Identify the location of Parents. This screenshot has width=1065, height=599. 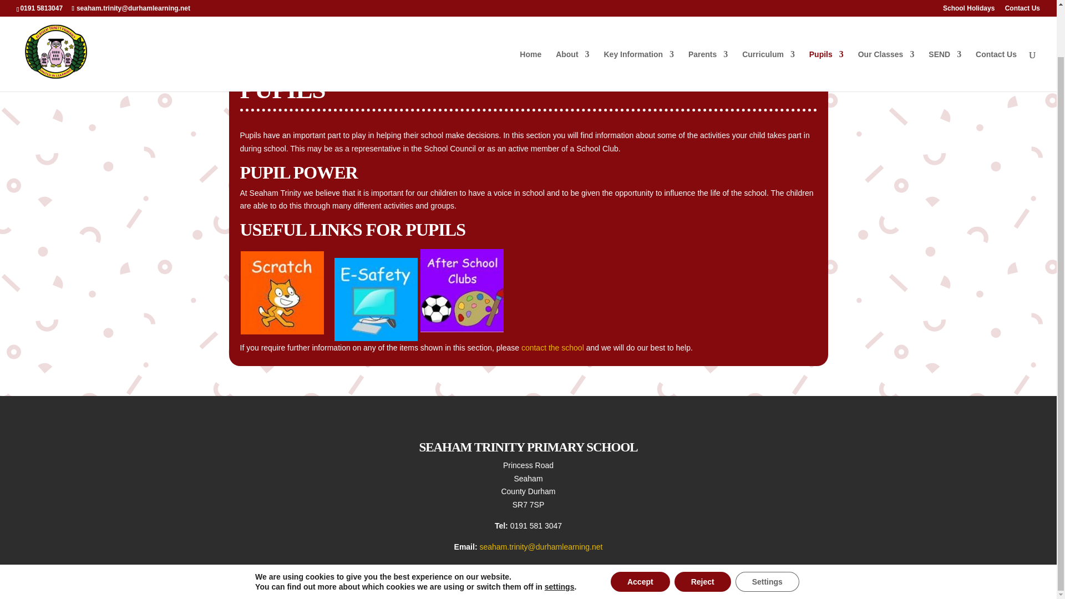
(708, 18).